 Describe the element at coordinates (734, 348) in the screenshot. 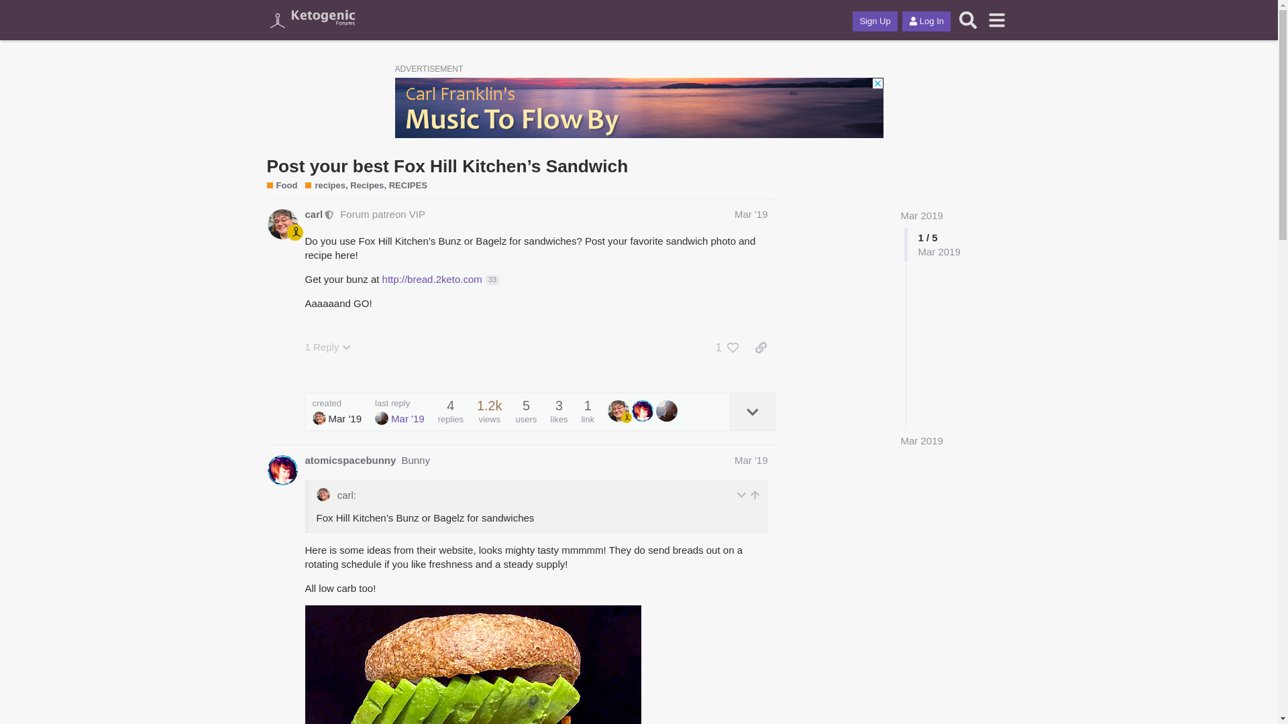

I see `like this post` at that location.